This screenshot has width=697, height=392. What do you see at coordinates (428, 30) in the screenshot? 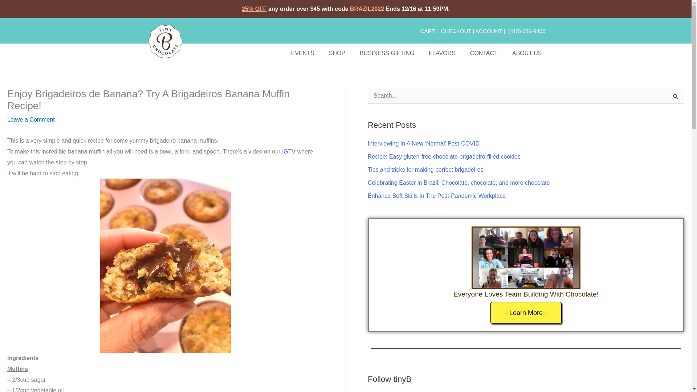
I see `tinyB Chocolate Cart` at bounding box center [428, 30].